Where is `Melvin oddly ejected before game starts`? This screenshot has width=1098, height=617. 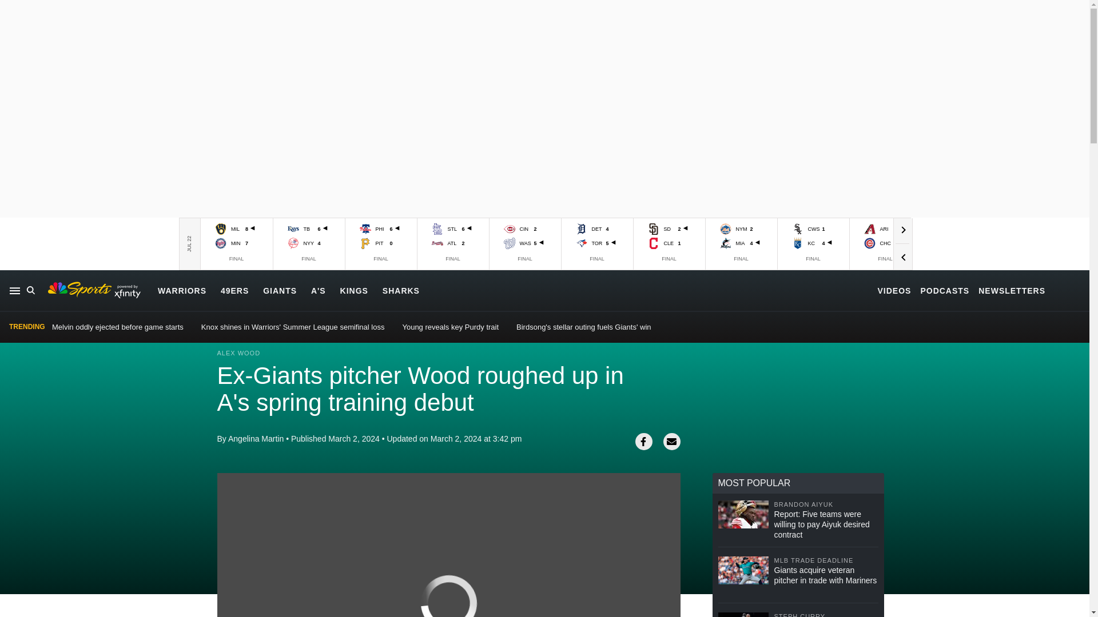
Melvin oddly ejected before game starts is located at coordinates (117, 327).